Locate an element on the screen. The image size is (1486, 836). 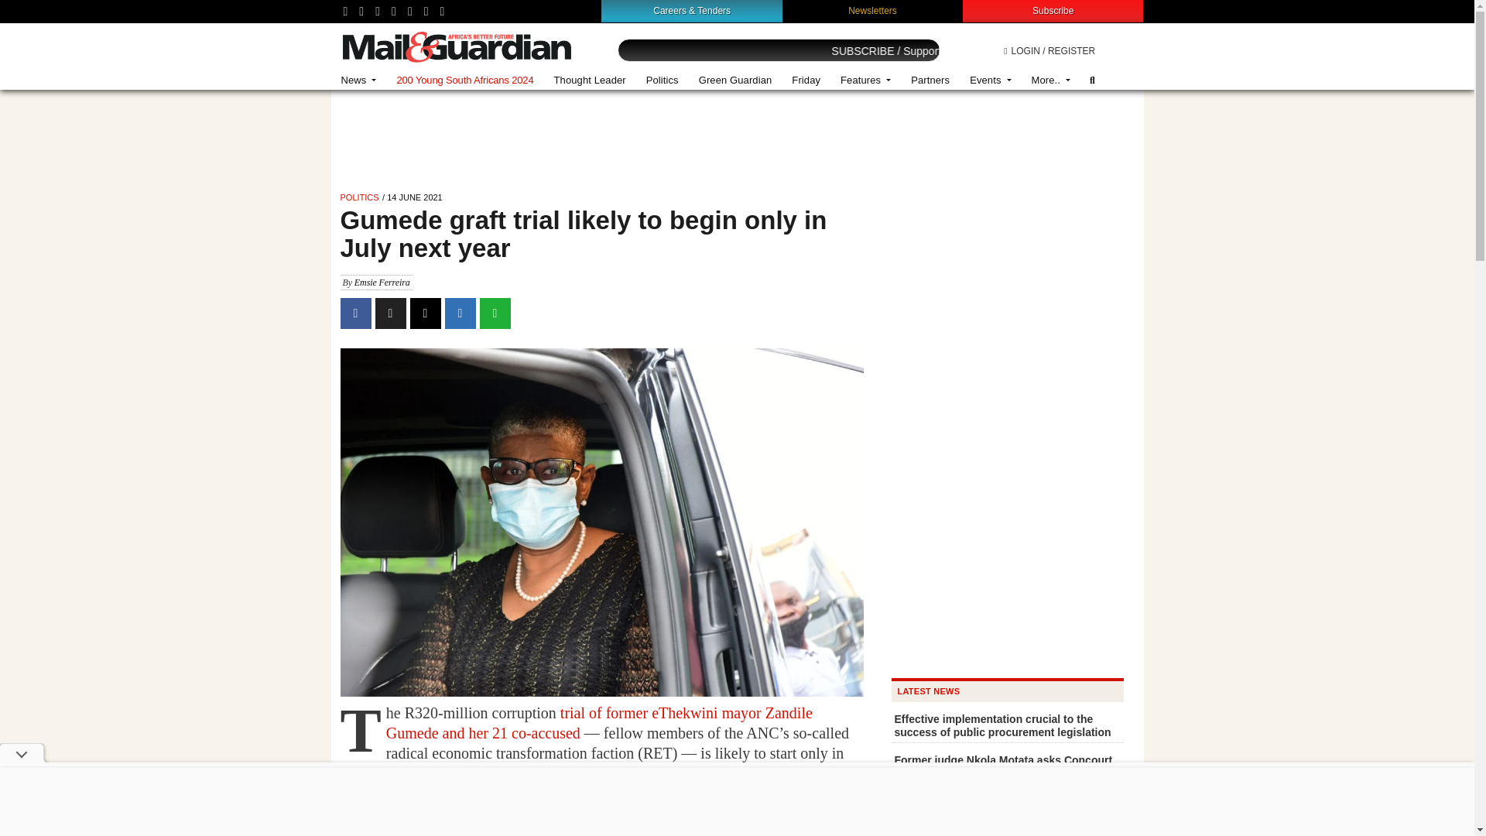
Politics is located at coordinates (663, 81).